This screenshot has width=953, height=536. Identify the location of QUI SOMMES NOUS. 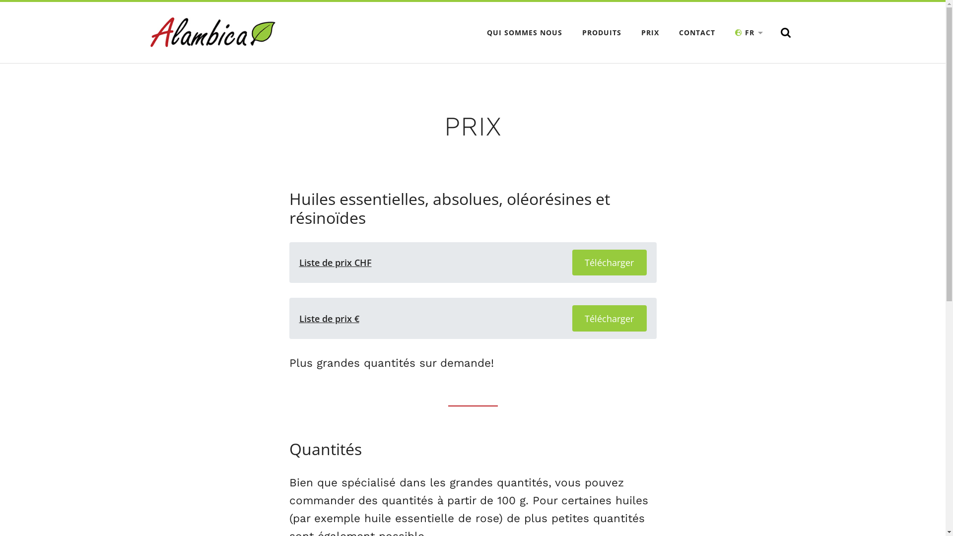
(525, 33).